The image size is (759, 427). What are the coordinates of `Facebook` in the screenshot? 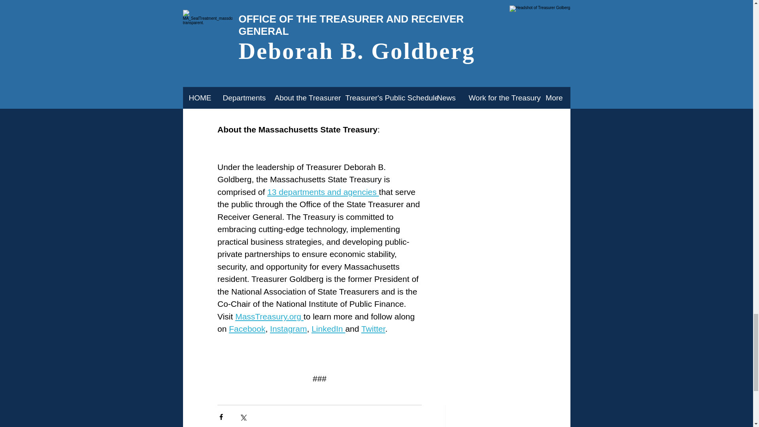 It's located at (247, 329).